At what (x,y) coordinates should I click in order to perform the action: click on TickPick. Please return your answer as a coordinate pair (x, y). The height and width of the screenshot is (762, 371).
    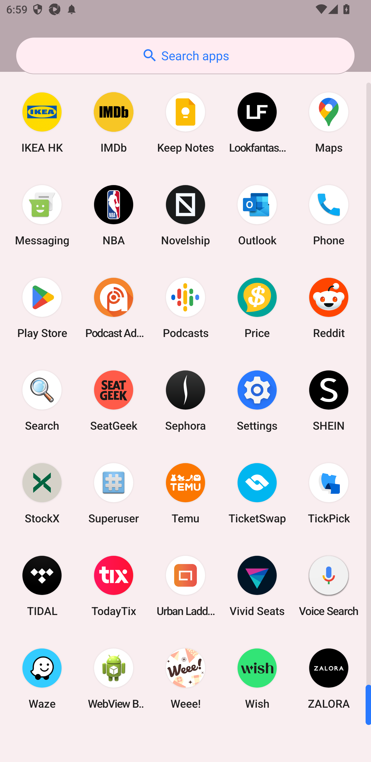
    Looking at the image, I should click on (329, 493).